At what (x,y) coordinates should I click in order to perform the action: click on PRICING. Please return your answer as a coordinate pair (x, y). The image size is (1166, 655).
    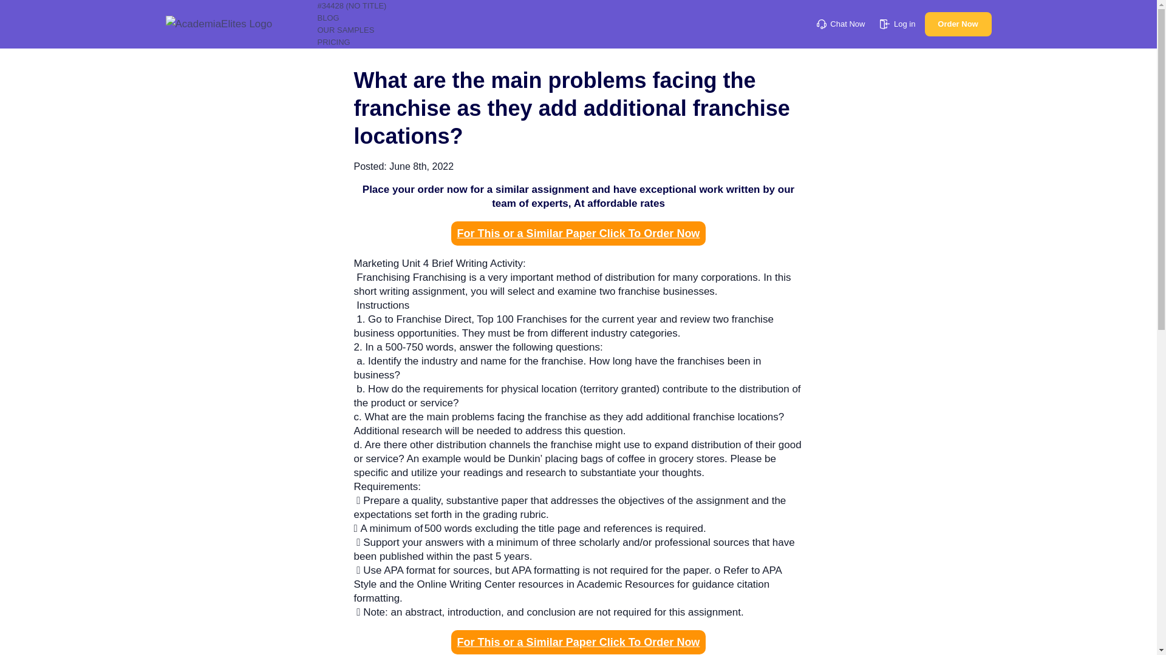
    Looking at the image, I should click on (333, 41).